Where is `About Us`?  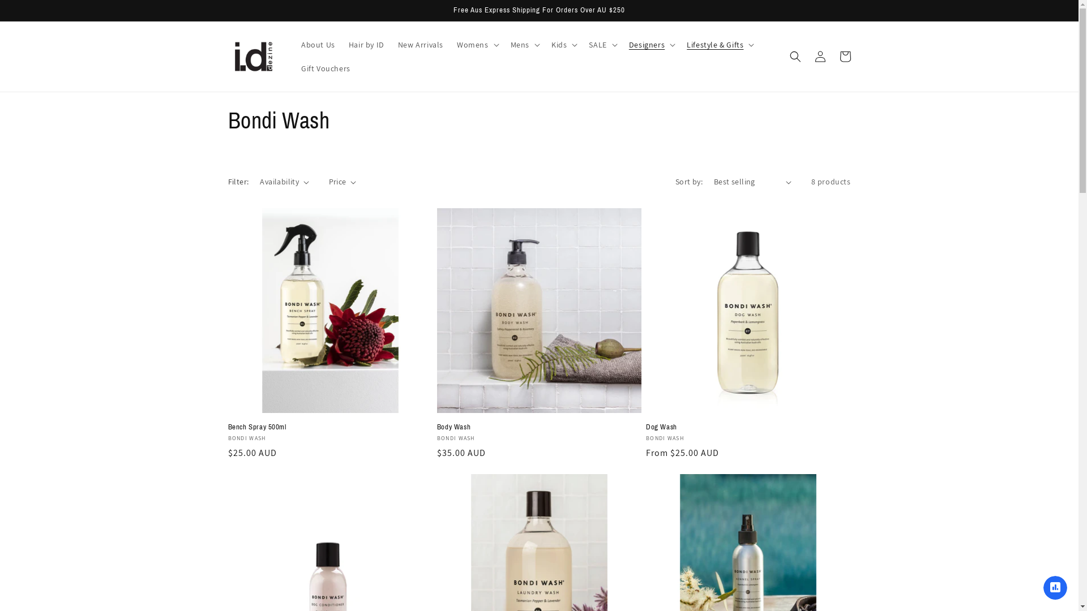 About Us is located at coordinates (318, 45).